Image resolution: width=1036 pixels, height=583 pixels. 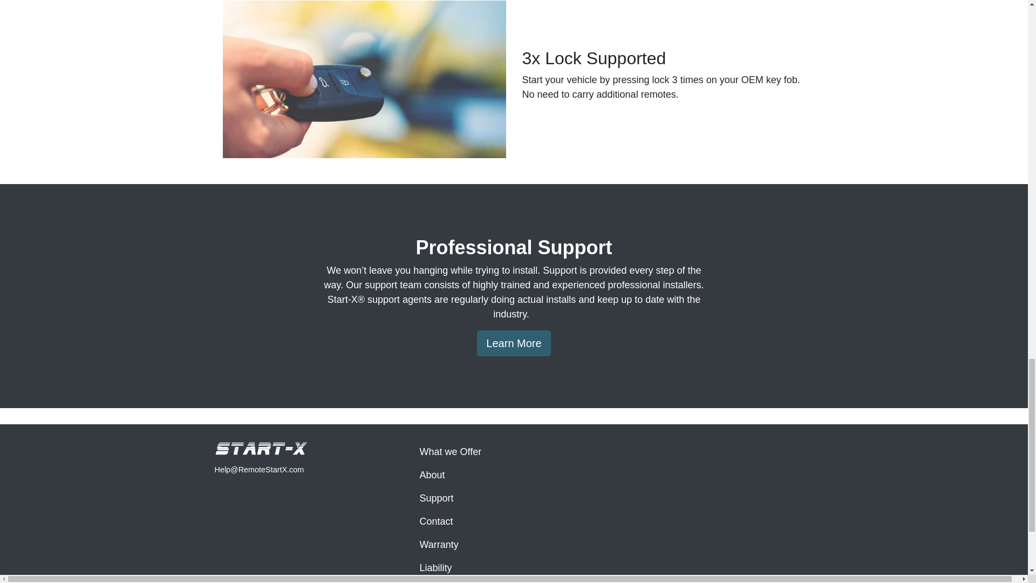 I want to click on Contact, so click(x=514, y=521).